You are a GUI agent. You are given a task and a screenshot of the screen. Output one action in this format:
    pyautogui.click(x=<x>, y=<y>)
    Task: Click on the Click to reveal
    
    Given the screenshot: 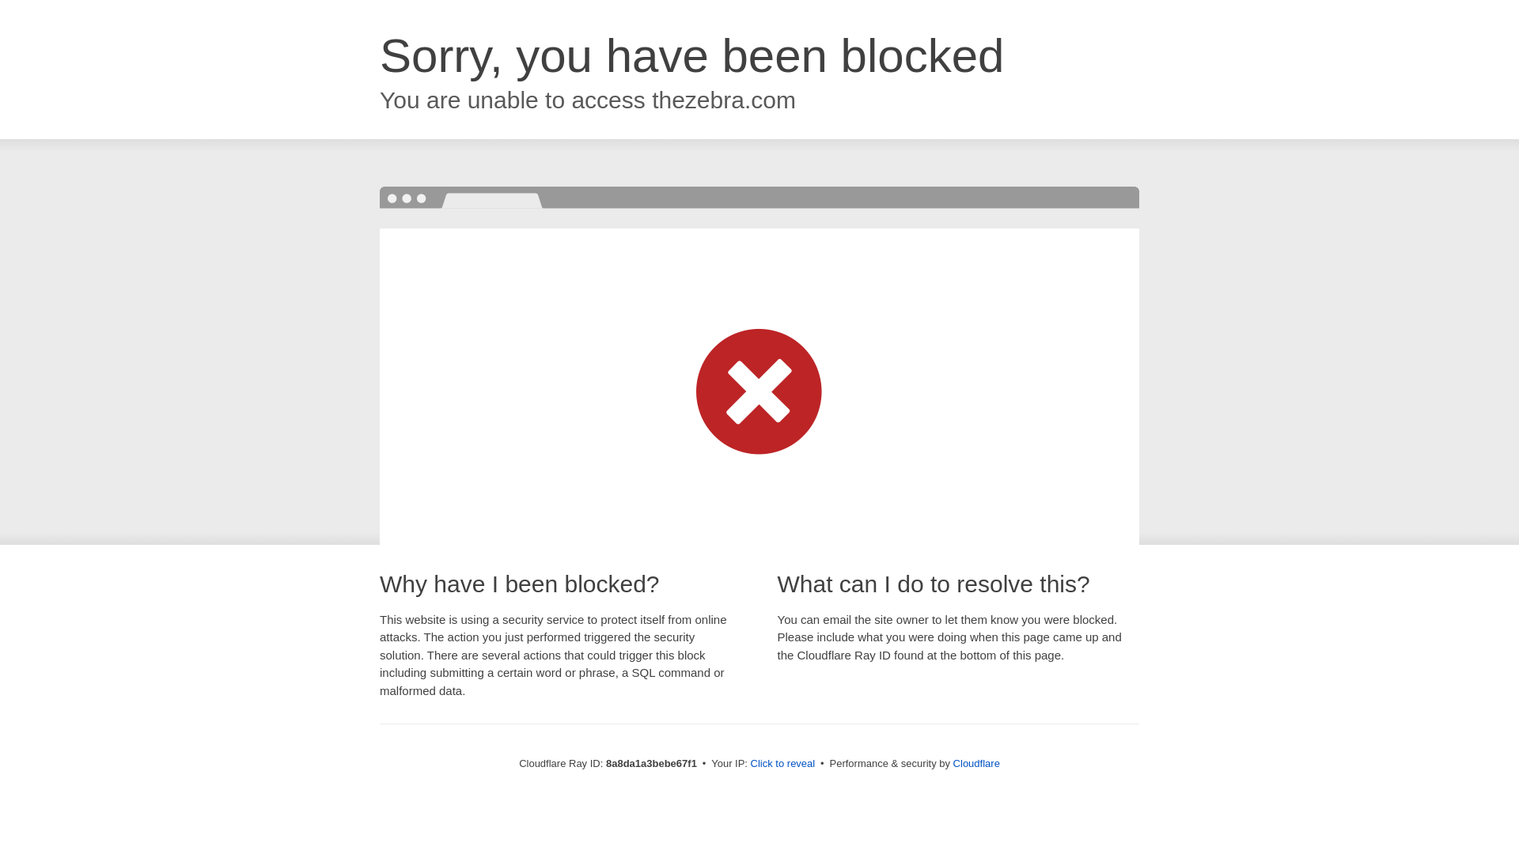 What is the action you would take?
    pyautogui.click(x=783, y=764)
    